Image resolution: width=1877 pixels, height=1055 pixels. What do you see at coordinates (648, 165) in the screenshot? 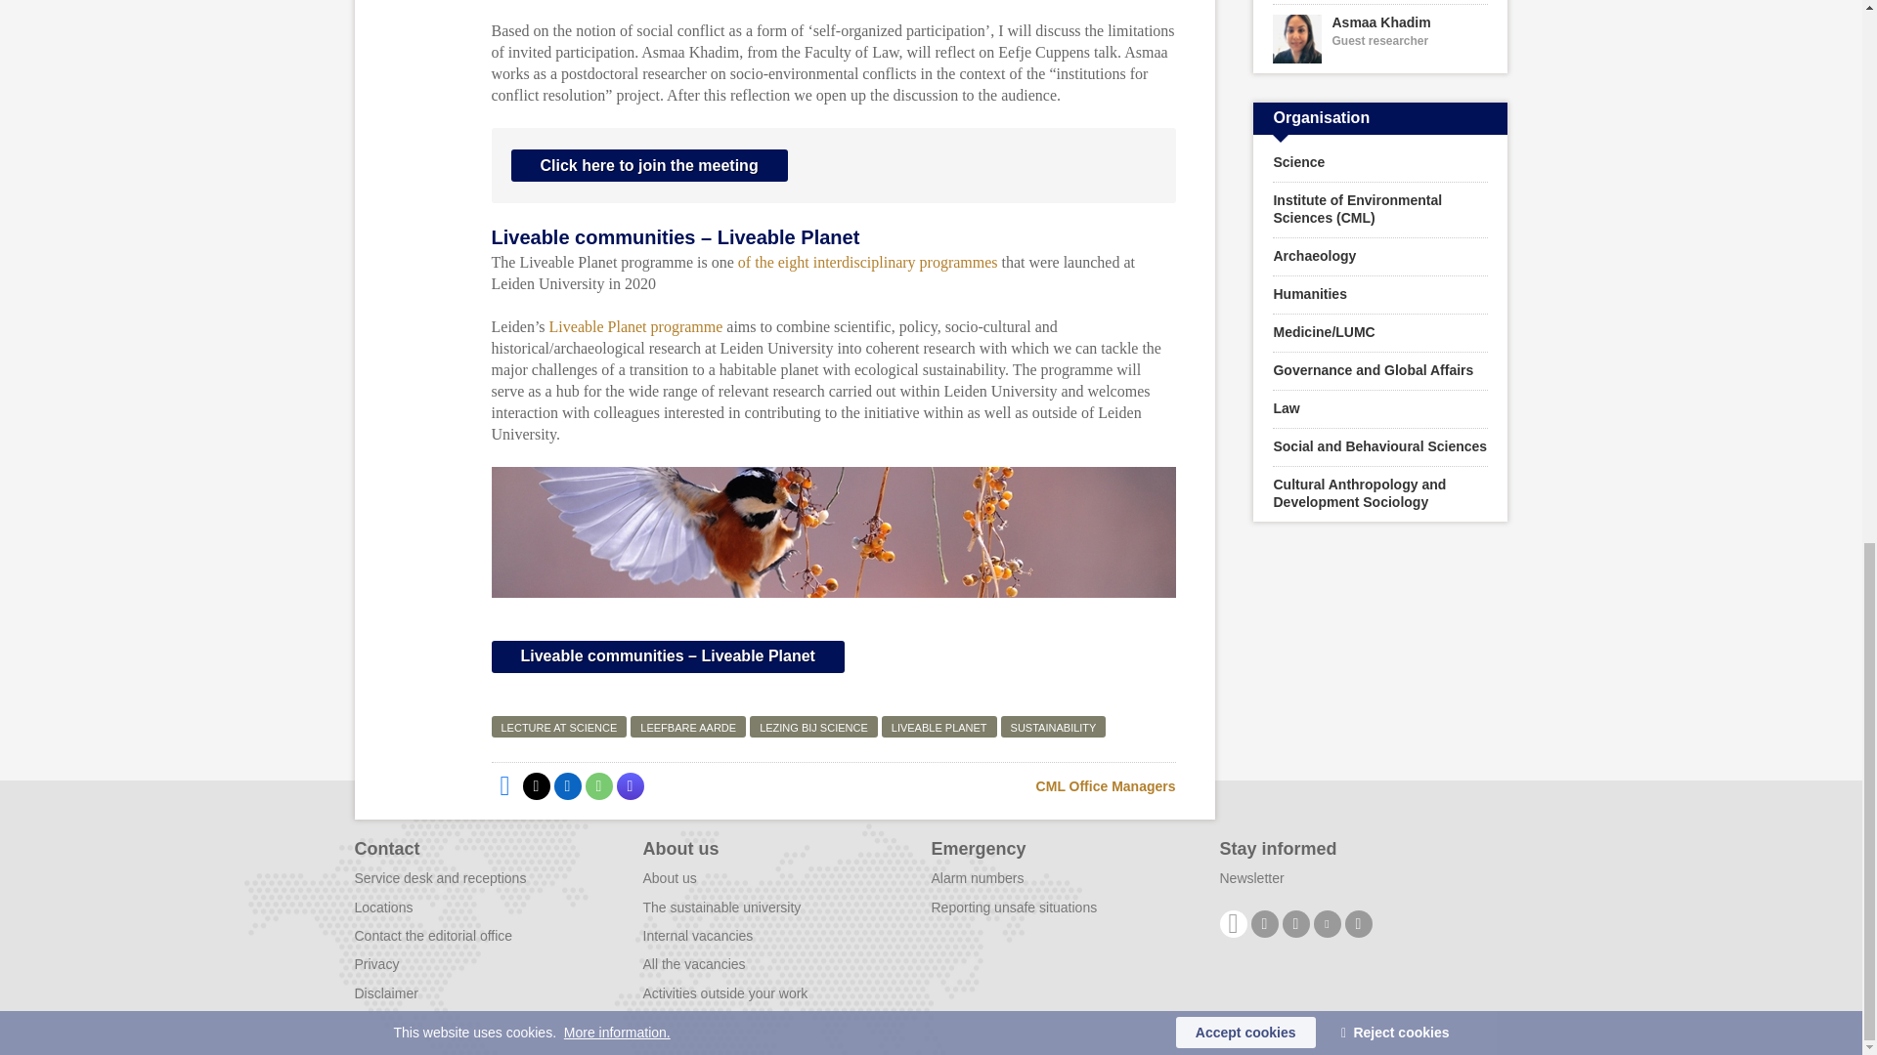
I see `Click here to join the meeting` at bounding box center [648, 165].